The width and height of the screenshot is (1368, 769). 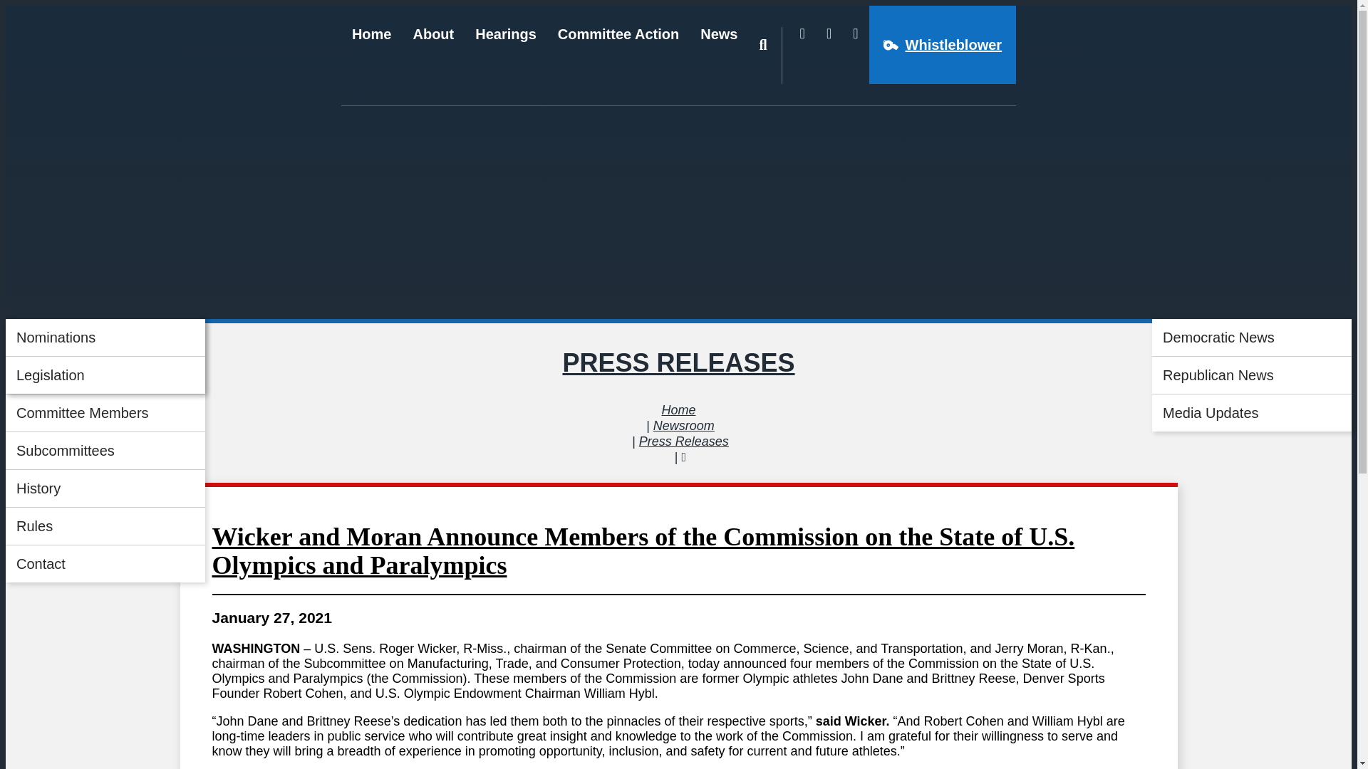 I want to click on Committee Action, so click(x=618, y=55).